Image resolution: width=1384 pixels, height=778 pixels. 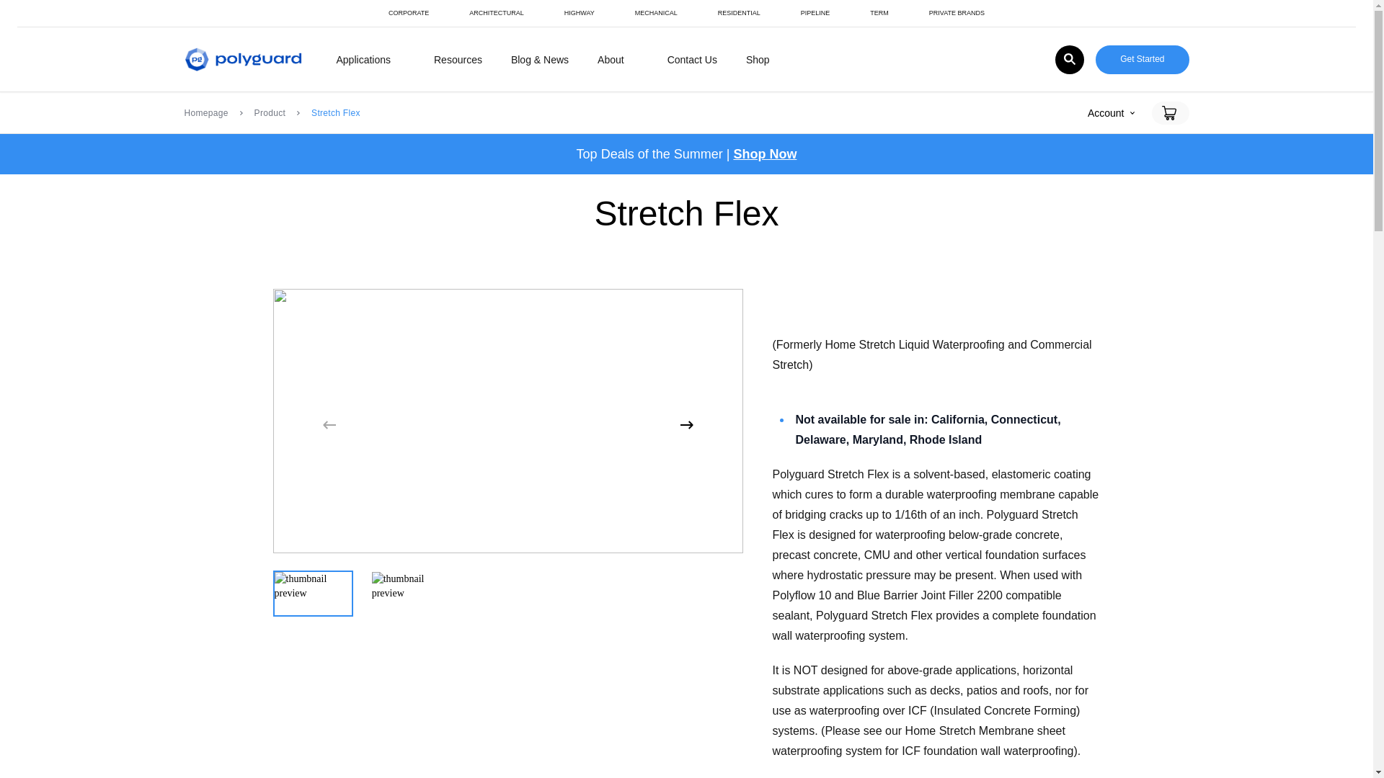 I want to click on CORPORATE, so click(x=408, y=13).